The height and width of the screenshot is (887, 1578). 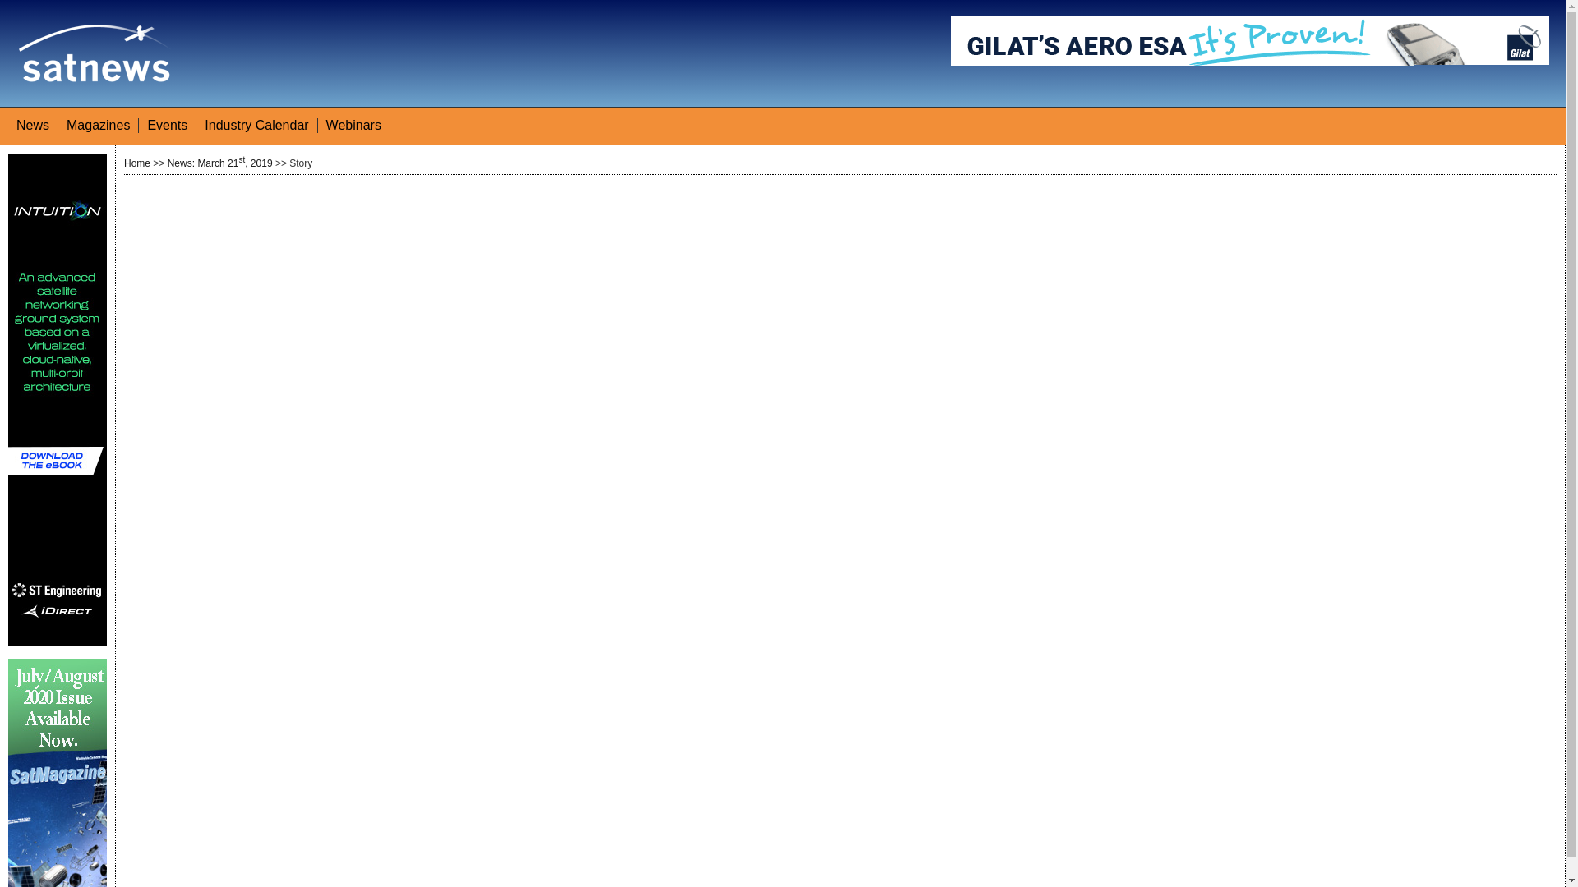 What do you see at coordinates (220, 163) in the screenshot?
I see `News: March 21st, 2019` at bounding box center [220, 163].